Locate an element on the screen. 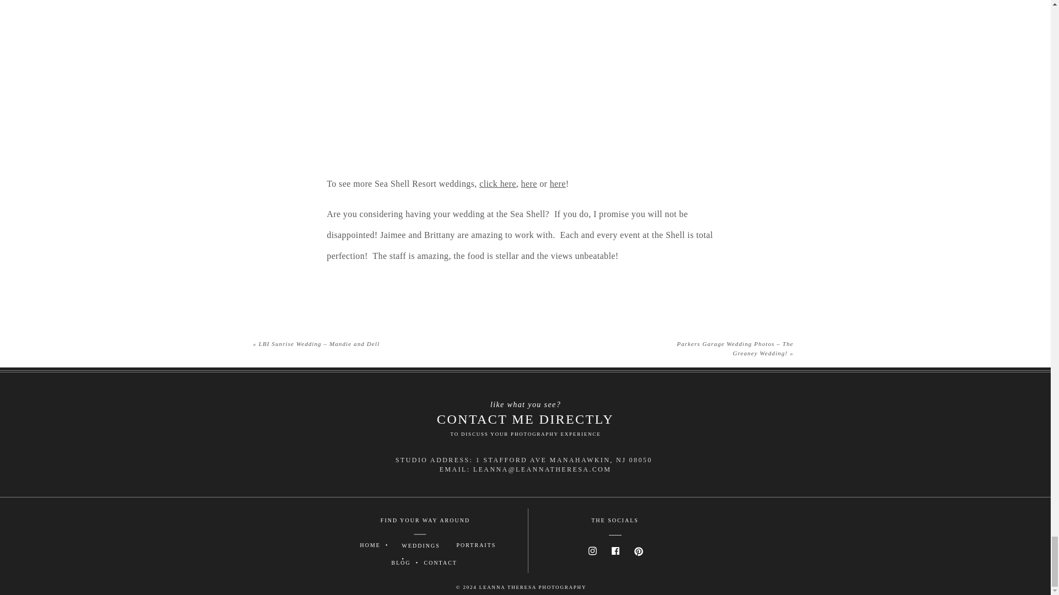 This screenshot has height=595, width=1059. like what you see? is located at coordinates (525, 400).